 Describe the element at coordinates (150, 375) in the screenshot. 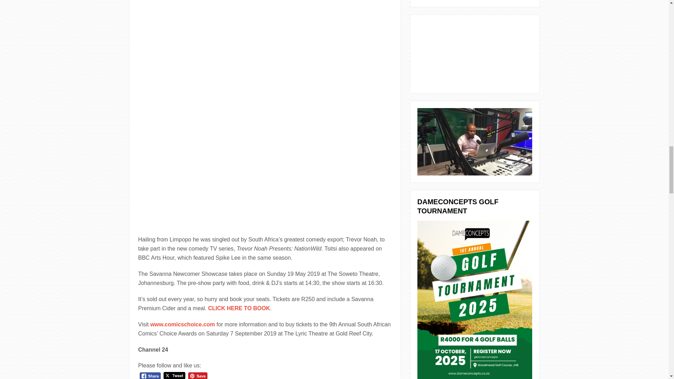

I see `Facebook Share` at that location.